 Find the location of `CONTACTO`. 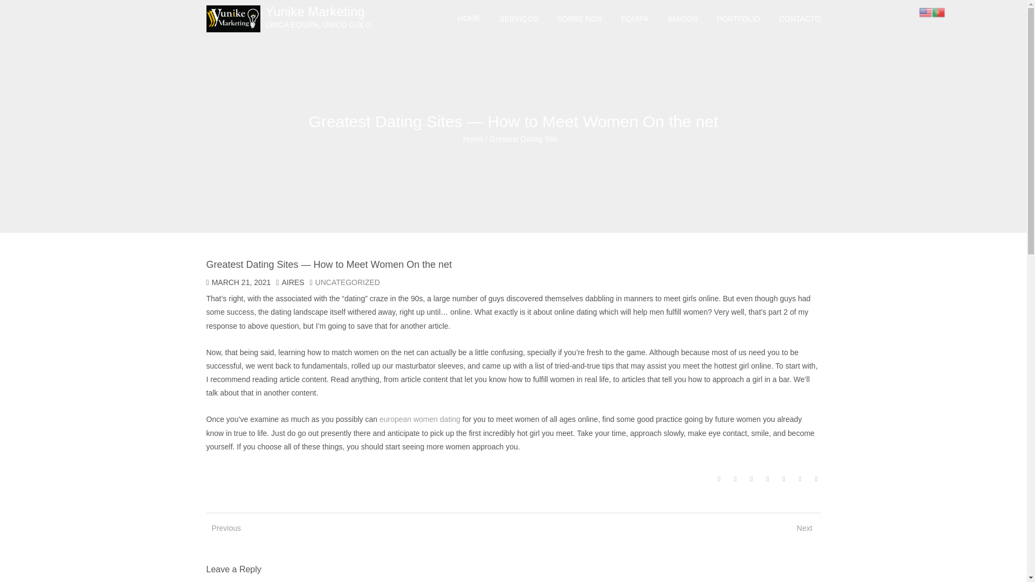

CONTACTO is located at coordinates (800, 19).